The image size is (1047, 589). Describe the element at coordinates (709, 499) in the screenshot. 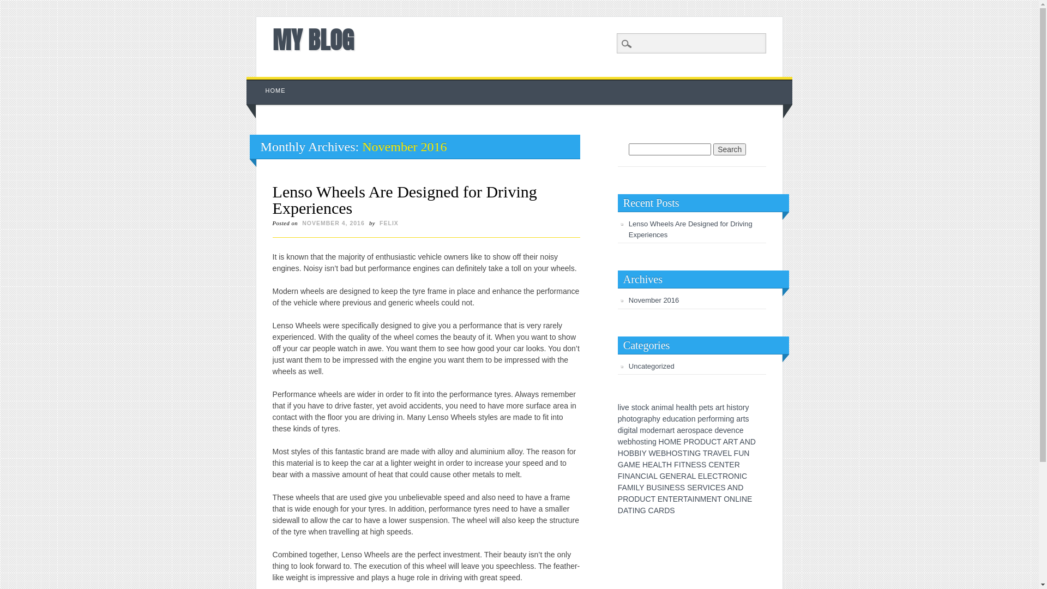

I see `E` at that location.